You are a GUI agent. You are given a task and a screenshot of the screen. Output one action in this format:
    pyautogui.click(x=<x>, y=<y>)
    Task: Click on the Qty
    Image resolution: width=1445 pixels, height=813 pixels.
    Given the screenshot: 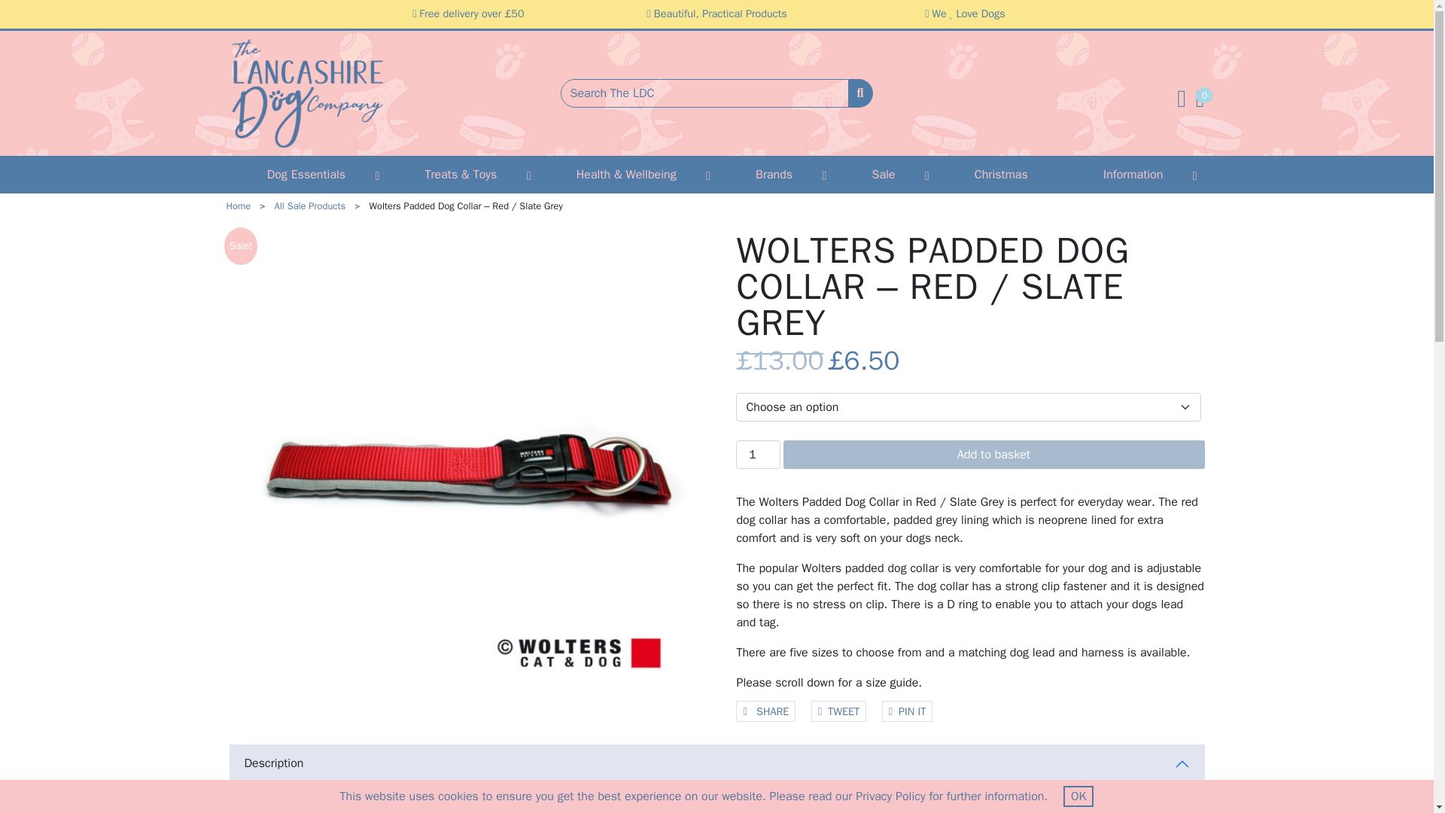 What is the action you would take?
    pyautogui.click(x=757, y=455)
    